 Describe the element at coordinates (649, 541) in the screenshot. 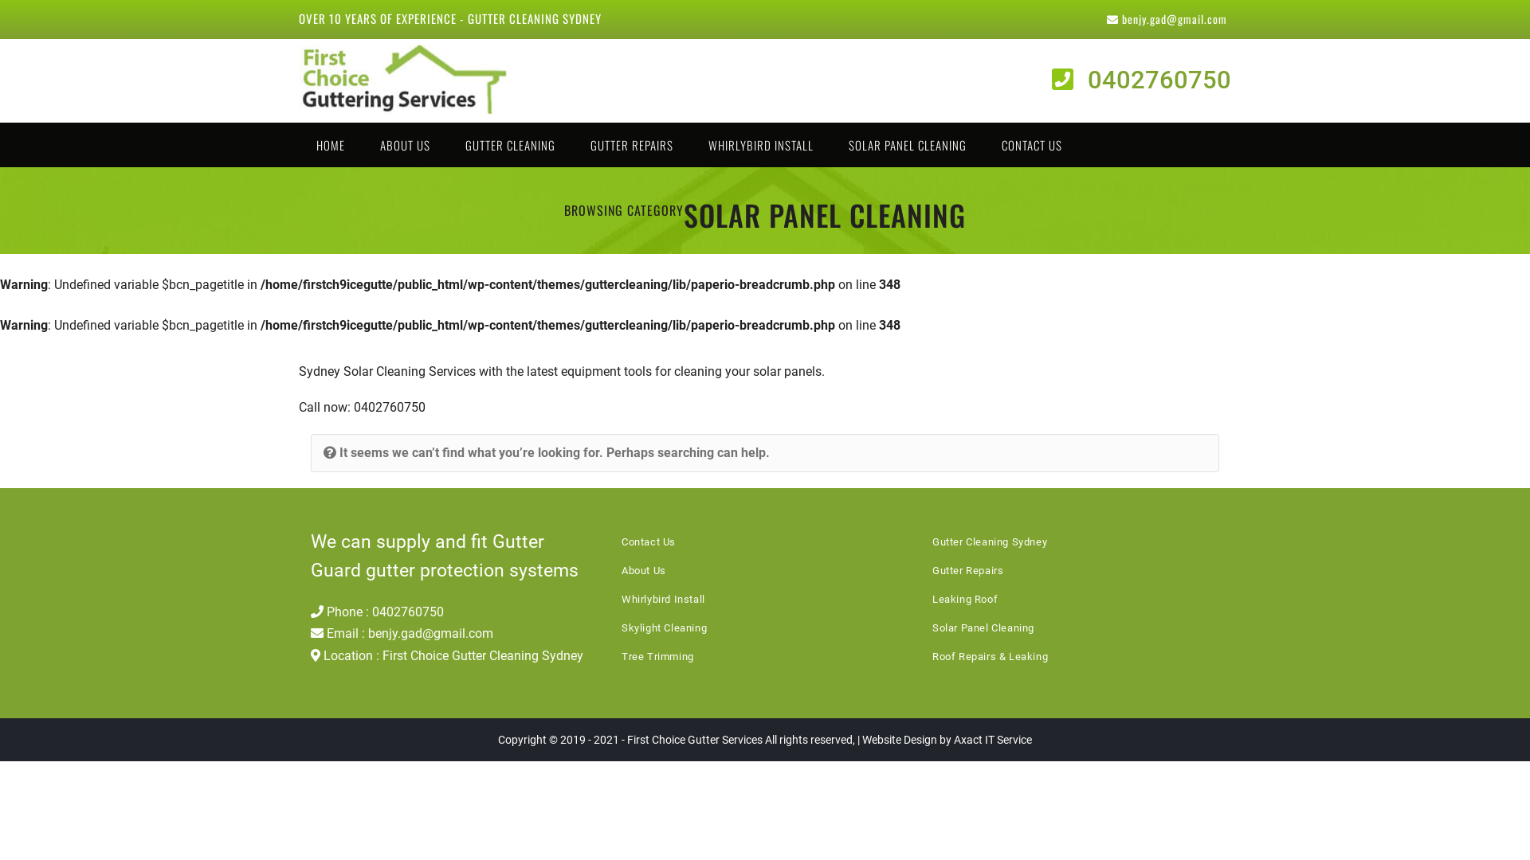

I see `Contact Us` at that location.